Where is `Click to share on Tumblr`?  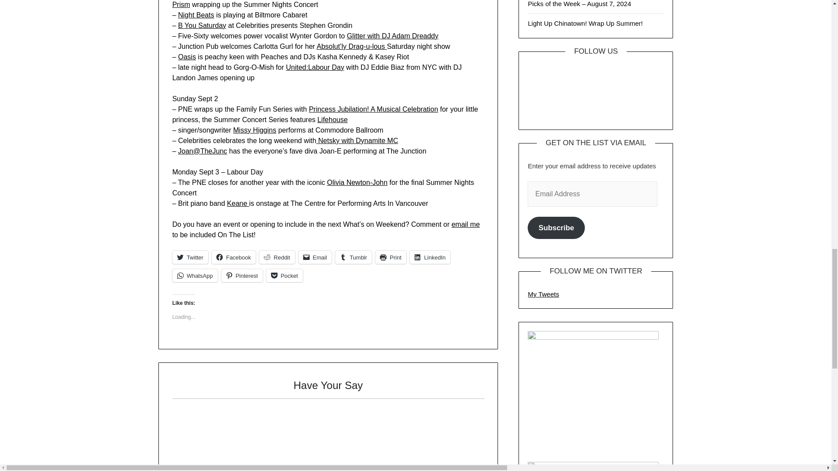 Click to share on Tumblr is located at coordinates (354, 257).